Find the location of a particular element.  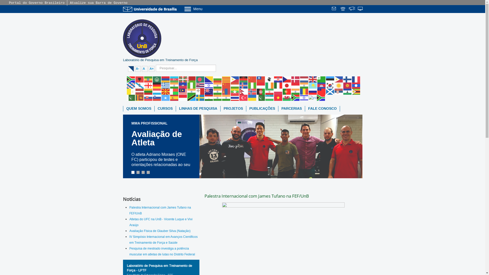

Sinhala is located at coordinates (140, 98).